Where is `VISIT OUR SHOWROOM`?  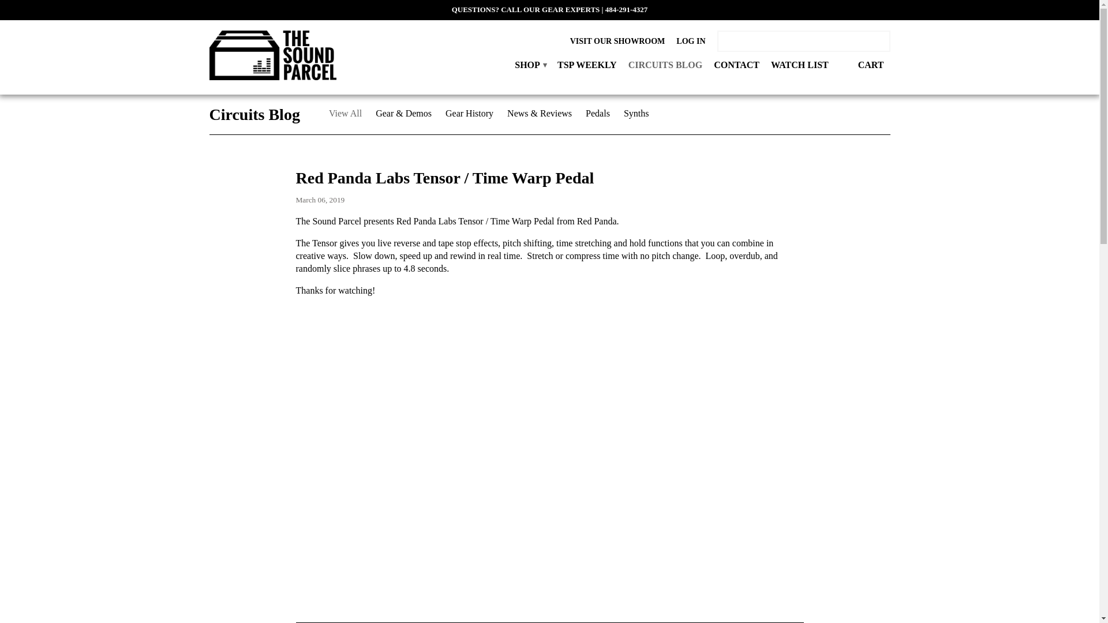 VISIT OUR SHOWROOM is located at coordinates (617, 44).